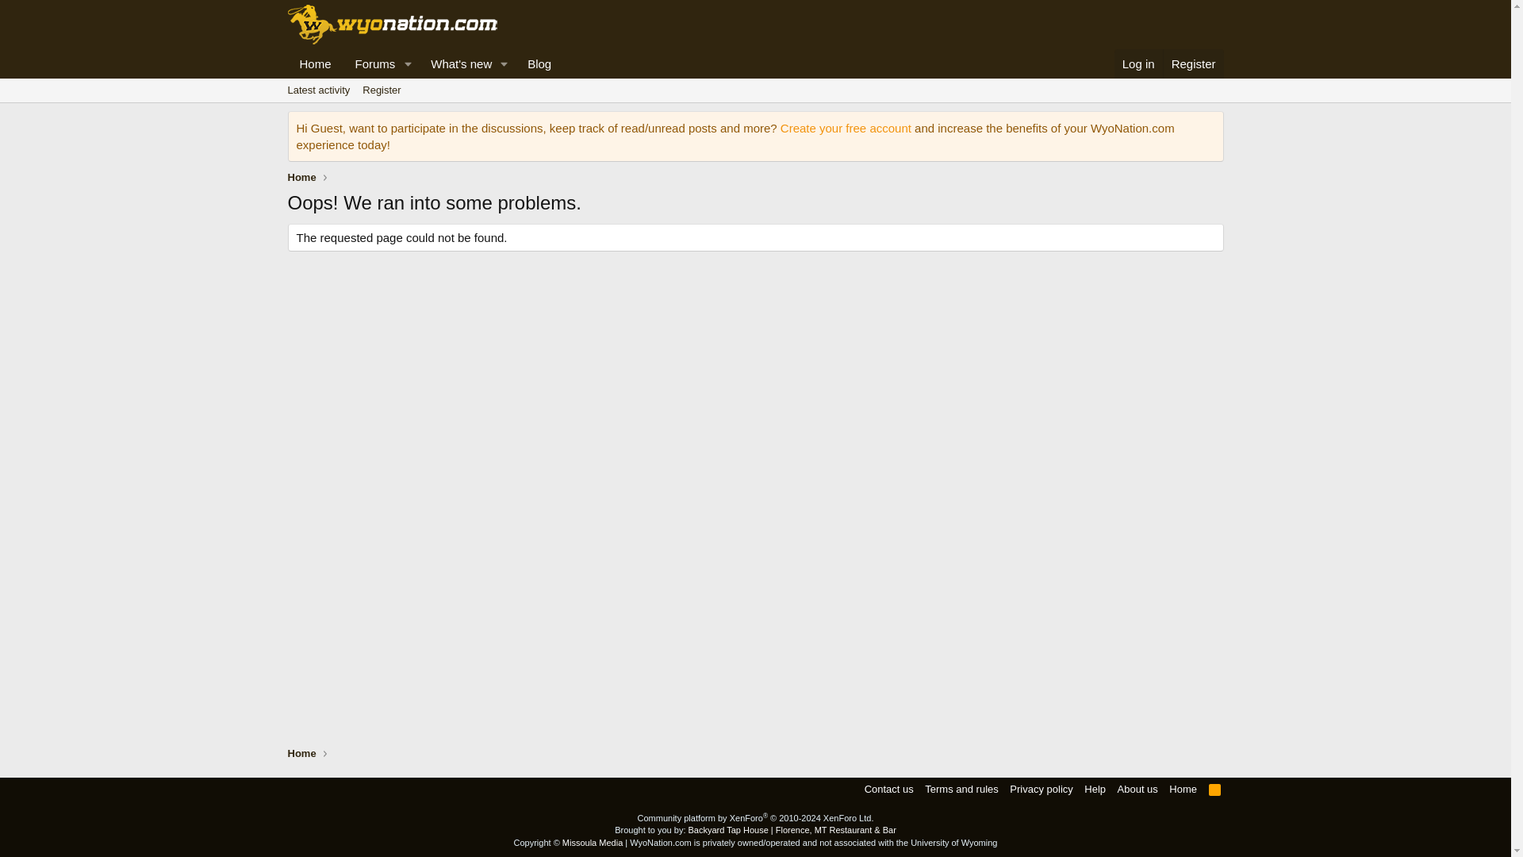  I want to click on Home, so click(370, 63).